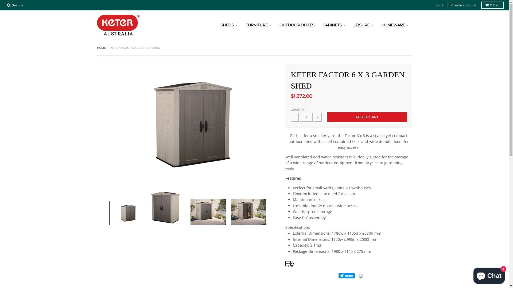 This screenshot has height=288, width=513. What do you see at coordinates (492, 5) in the screenshot?
I see `0 Cart` at bounding box center [492, 5].